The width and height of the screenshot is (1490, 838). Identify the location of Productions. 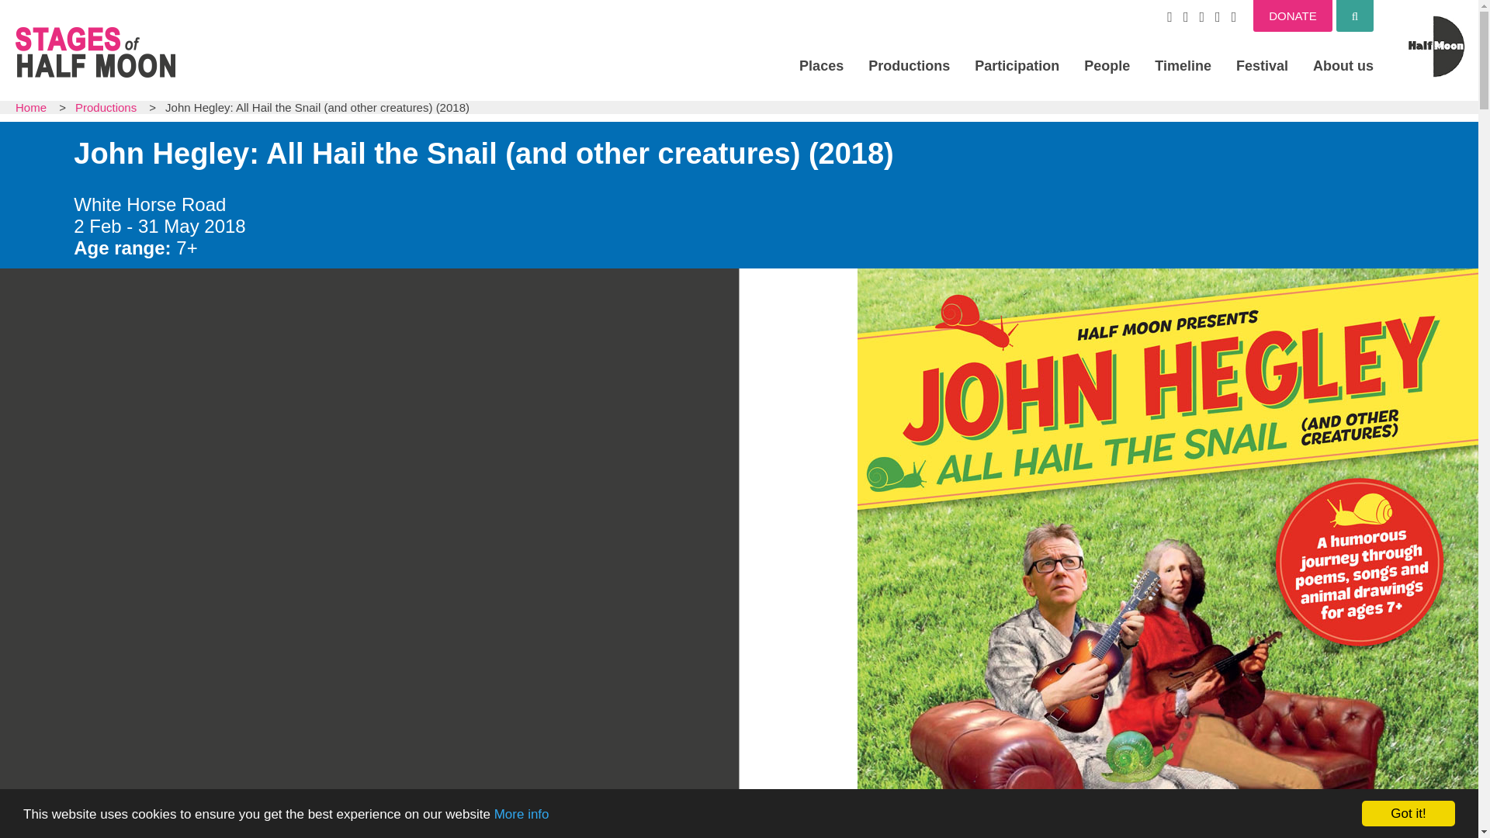
(106, 107).